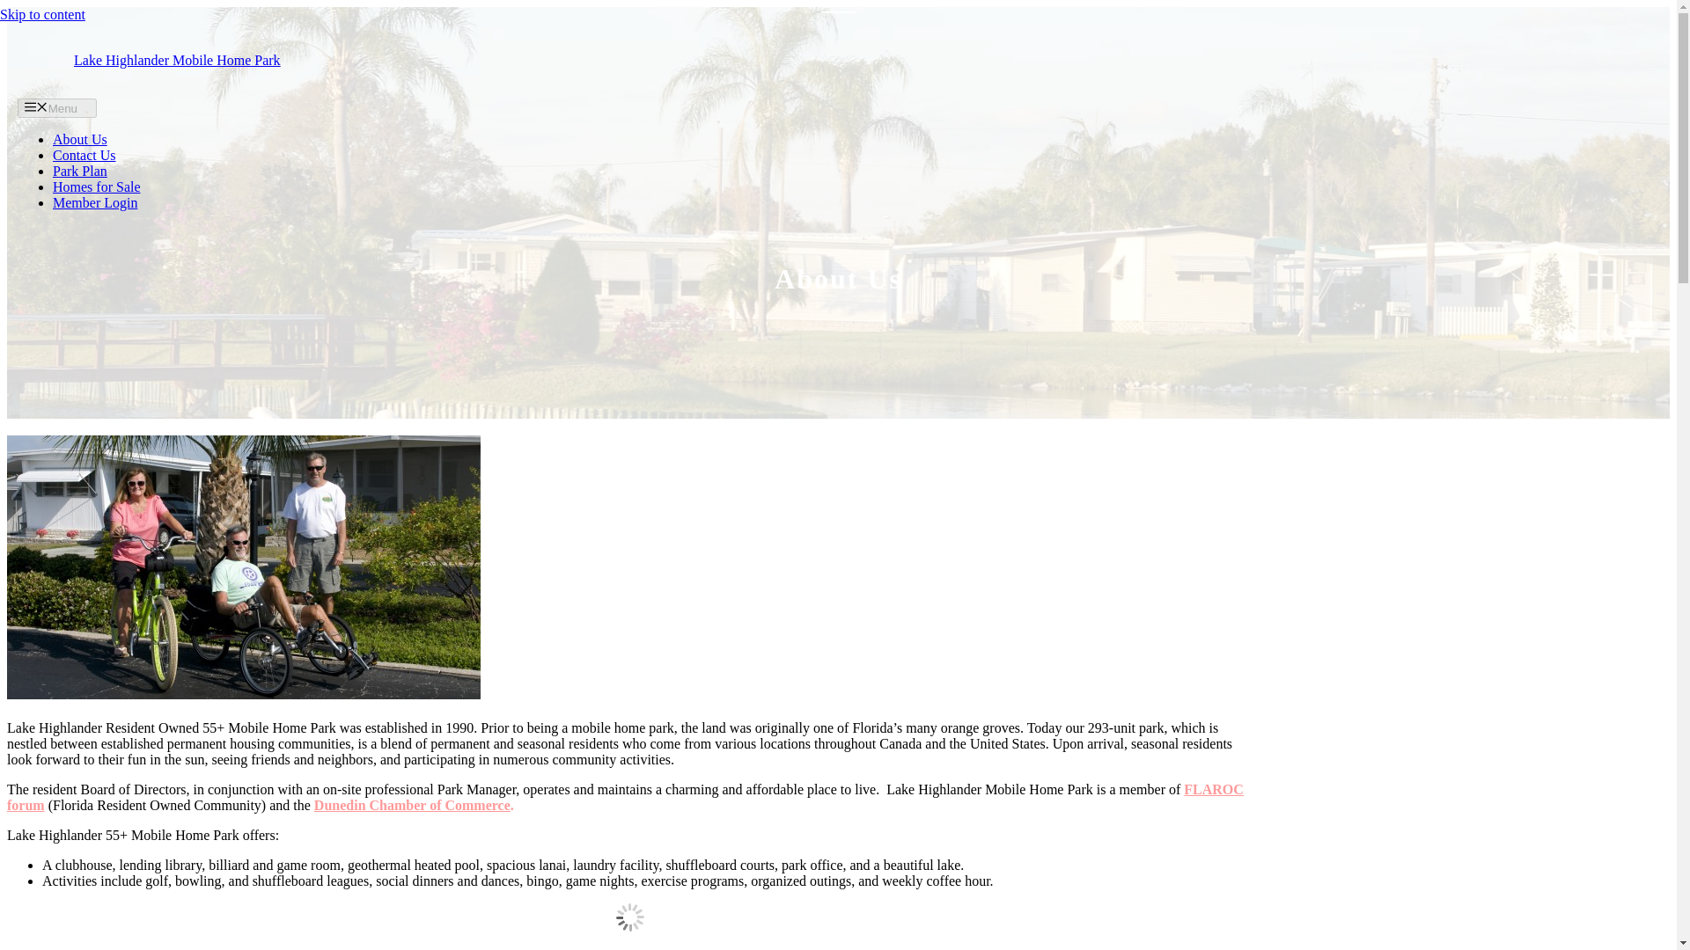 The image size is (1690, 950). Describe the element at coordinates (625, 797) in the screenshot. I see `FLAROC forum` at that location.